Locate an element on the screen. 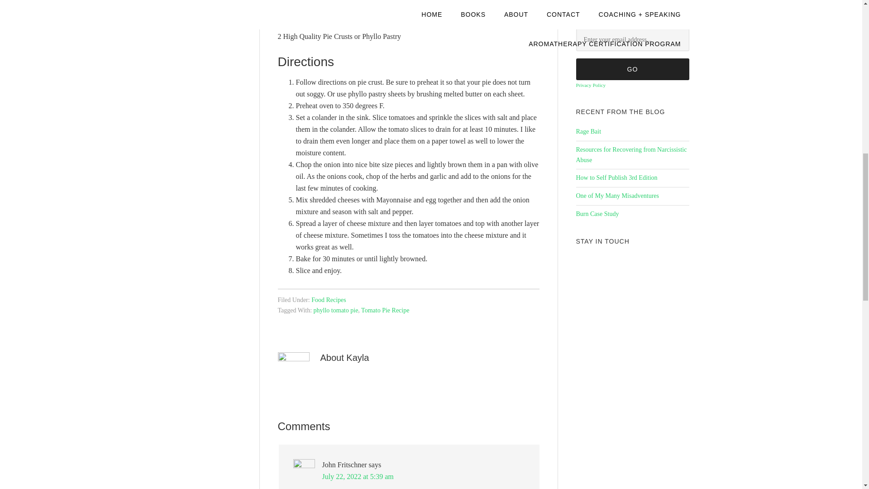 This screenshot has height=489, width=869. How to Self Publish 3rd Edition is located at coordinates (616, 177).